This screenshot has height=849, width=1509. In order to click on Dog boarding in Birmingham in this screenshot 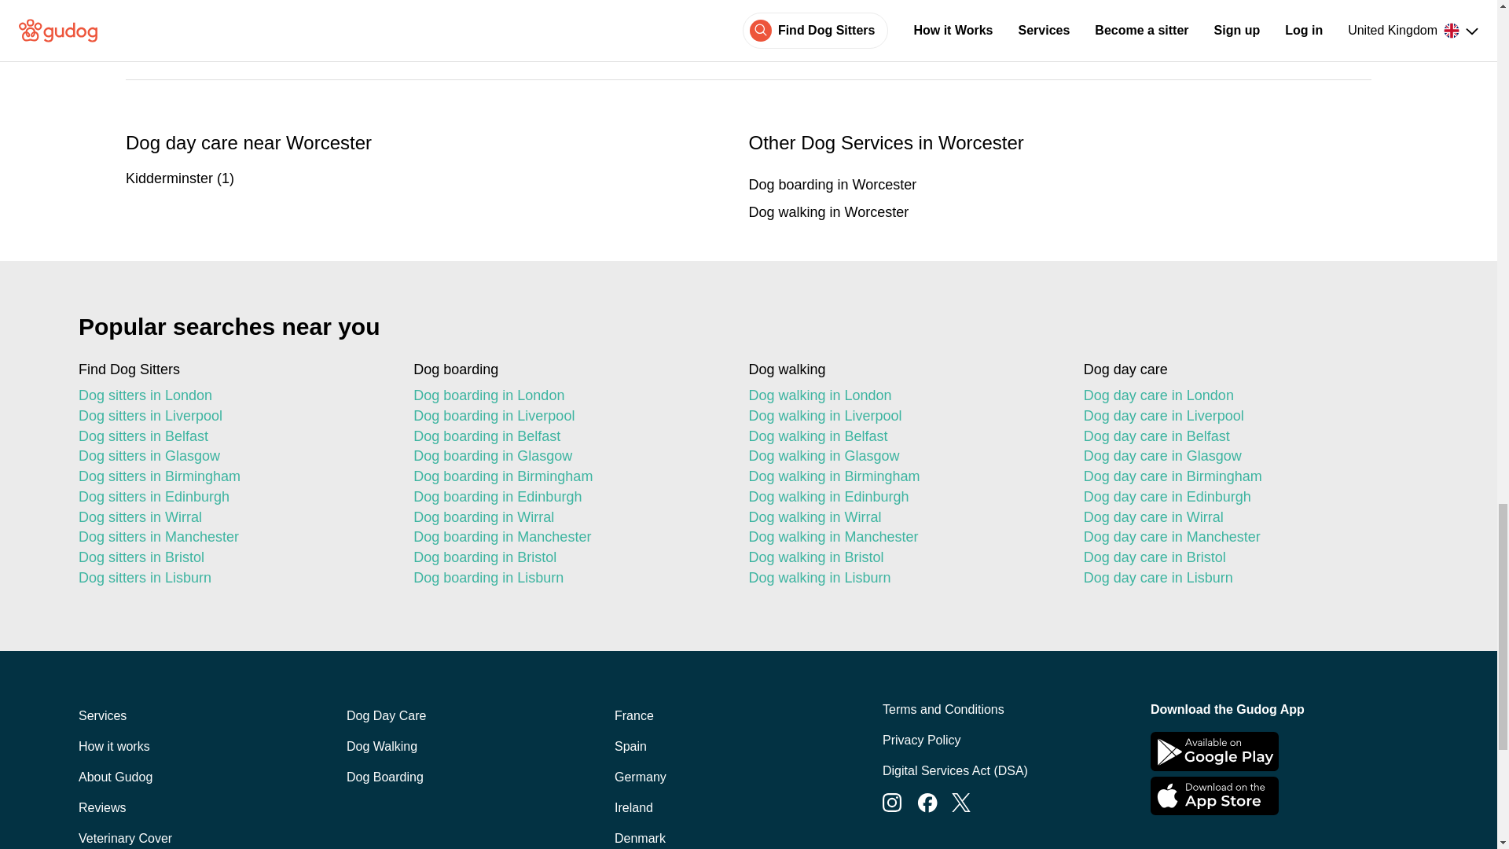, I will do `click(567, 476)`.